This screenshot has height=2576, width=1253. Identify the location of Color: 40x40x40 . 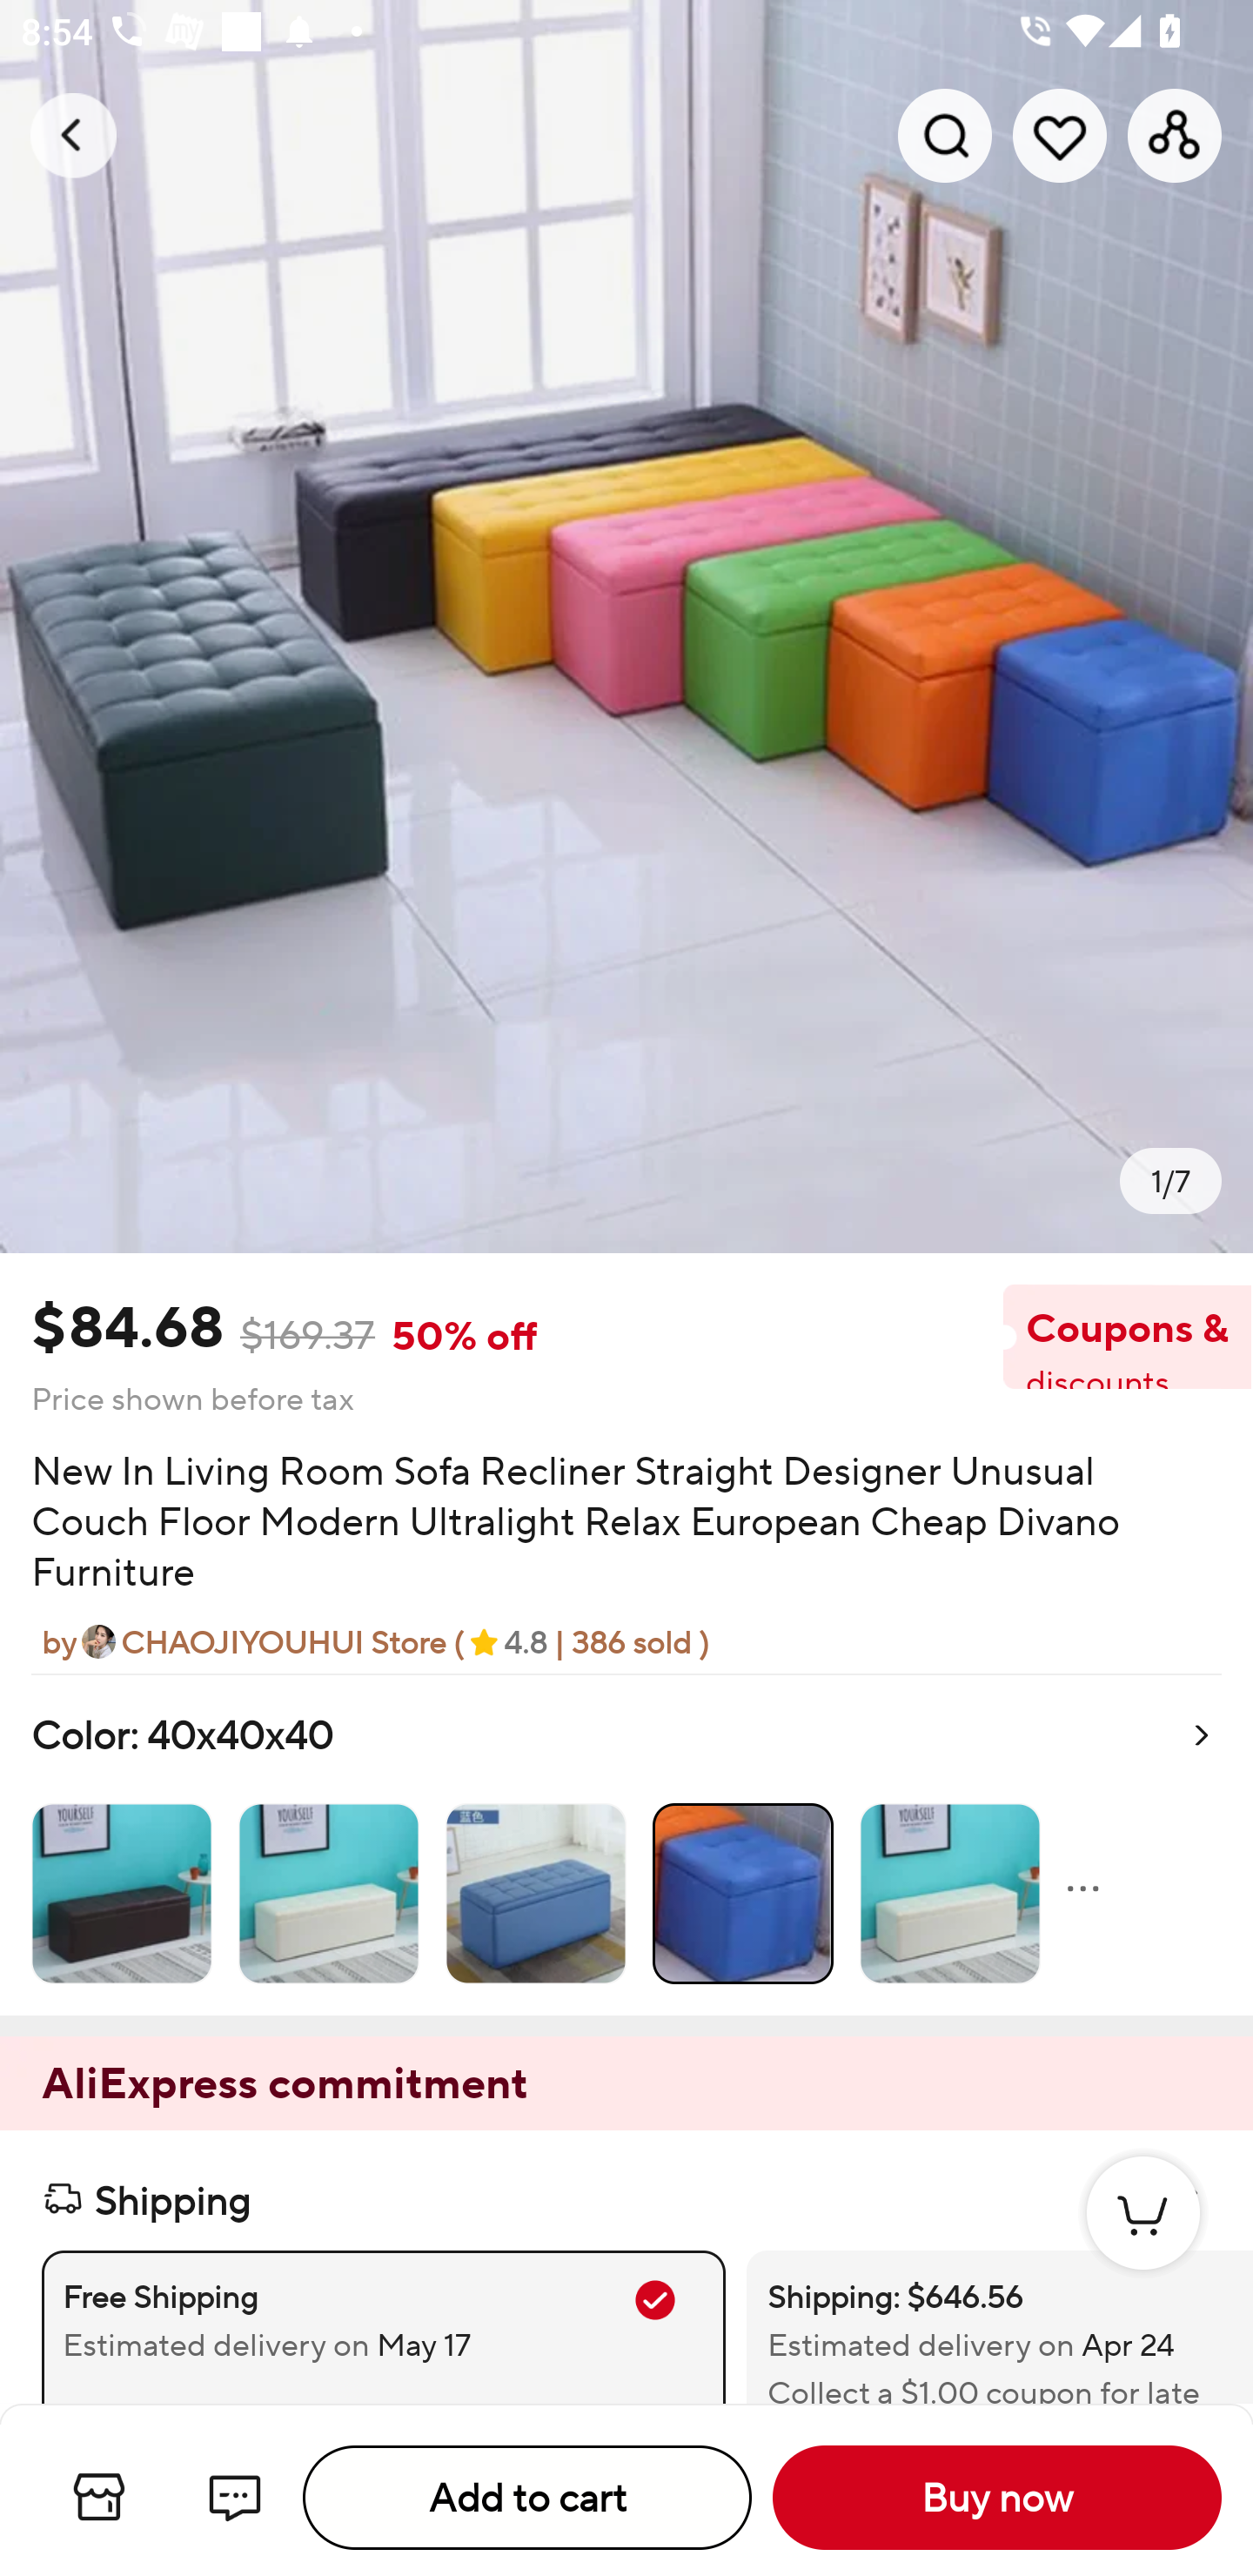
(626, 1844).